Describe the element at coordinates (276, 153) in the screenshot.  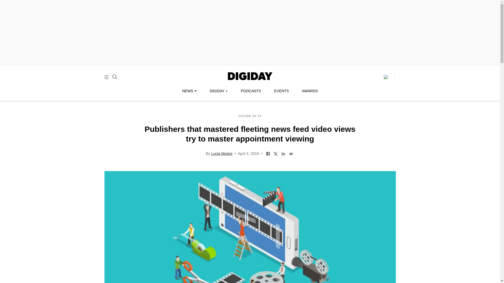
I see `Share on Twitter` at that location.